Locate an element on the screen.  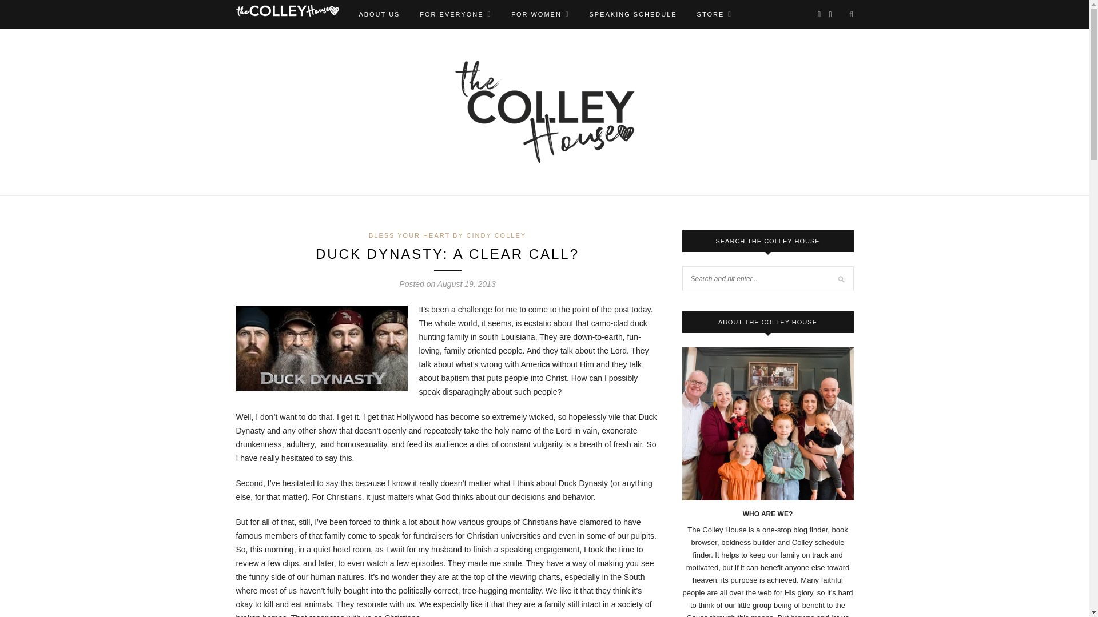
STORE is located at coordinates (715, 14).